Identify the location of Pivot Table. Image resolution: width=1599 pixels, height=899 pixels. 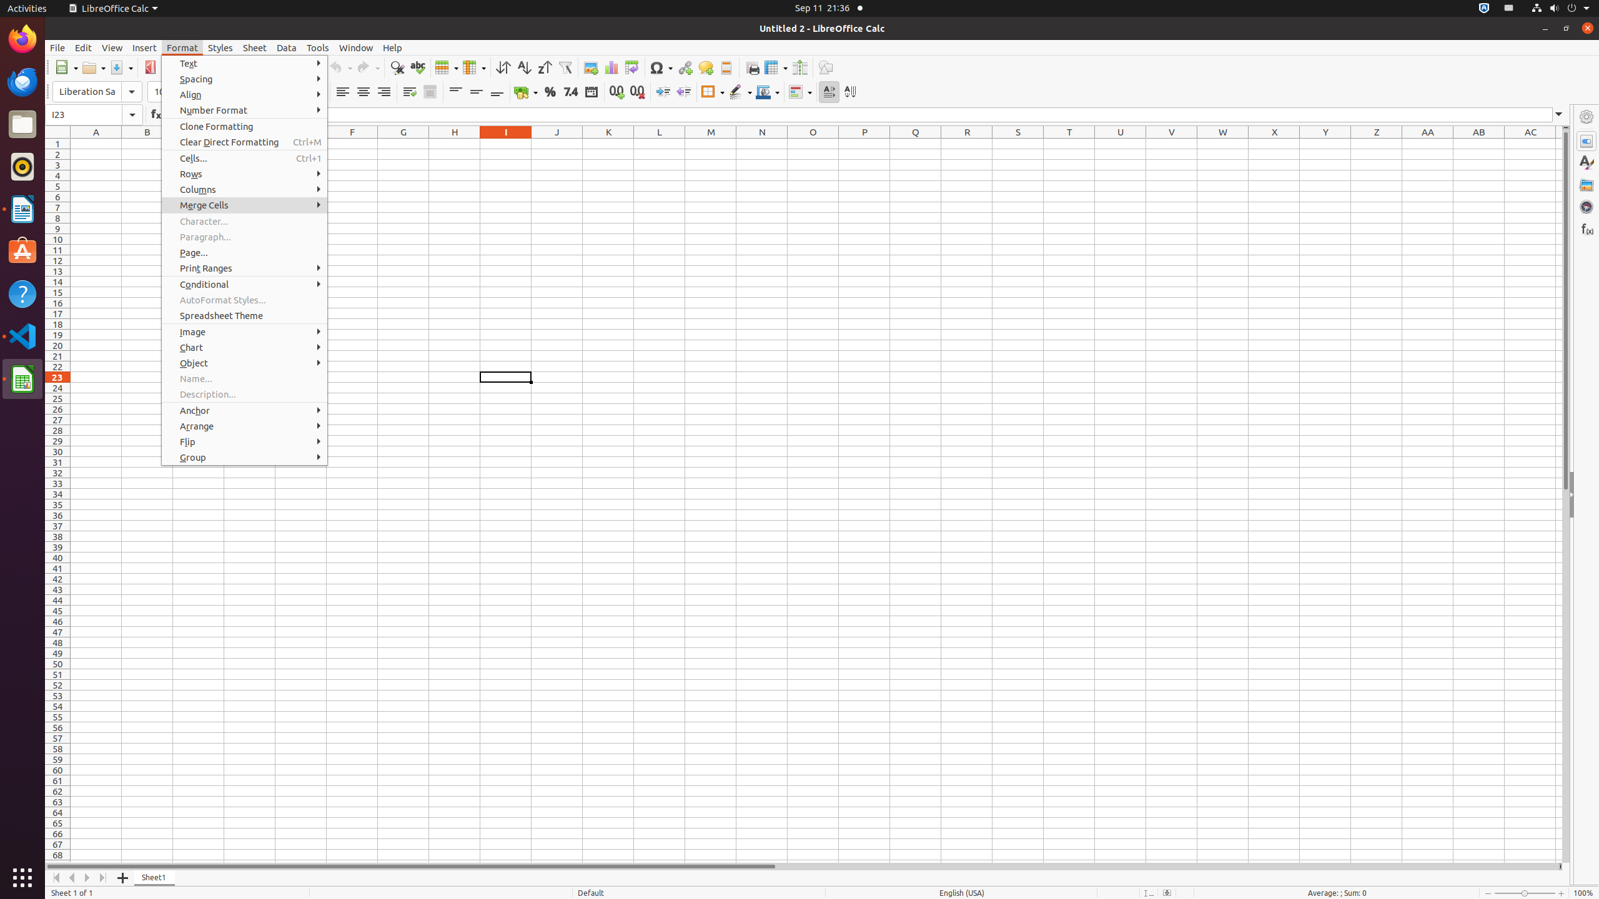
(632, 67).